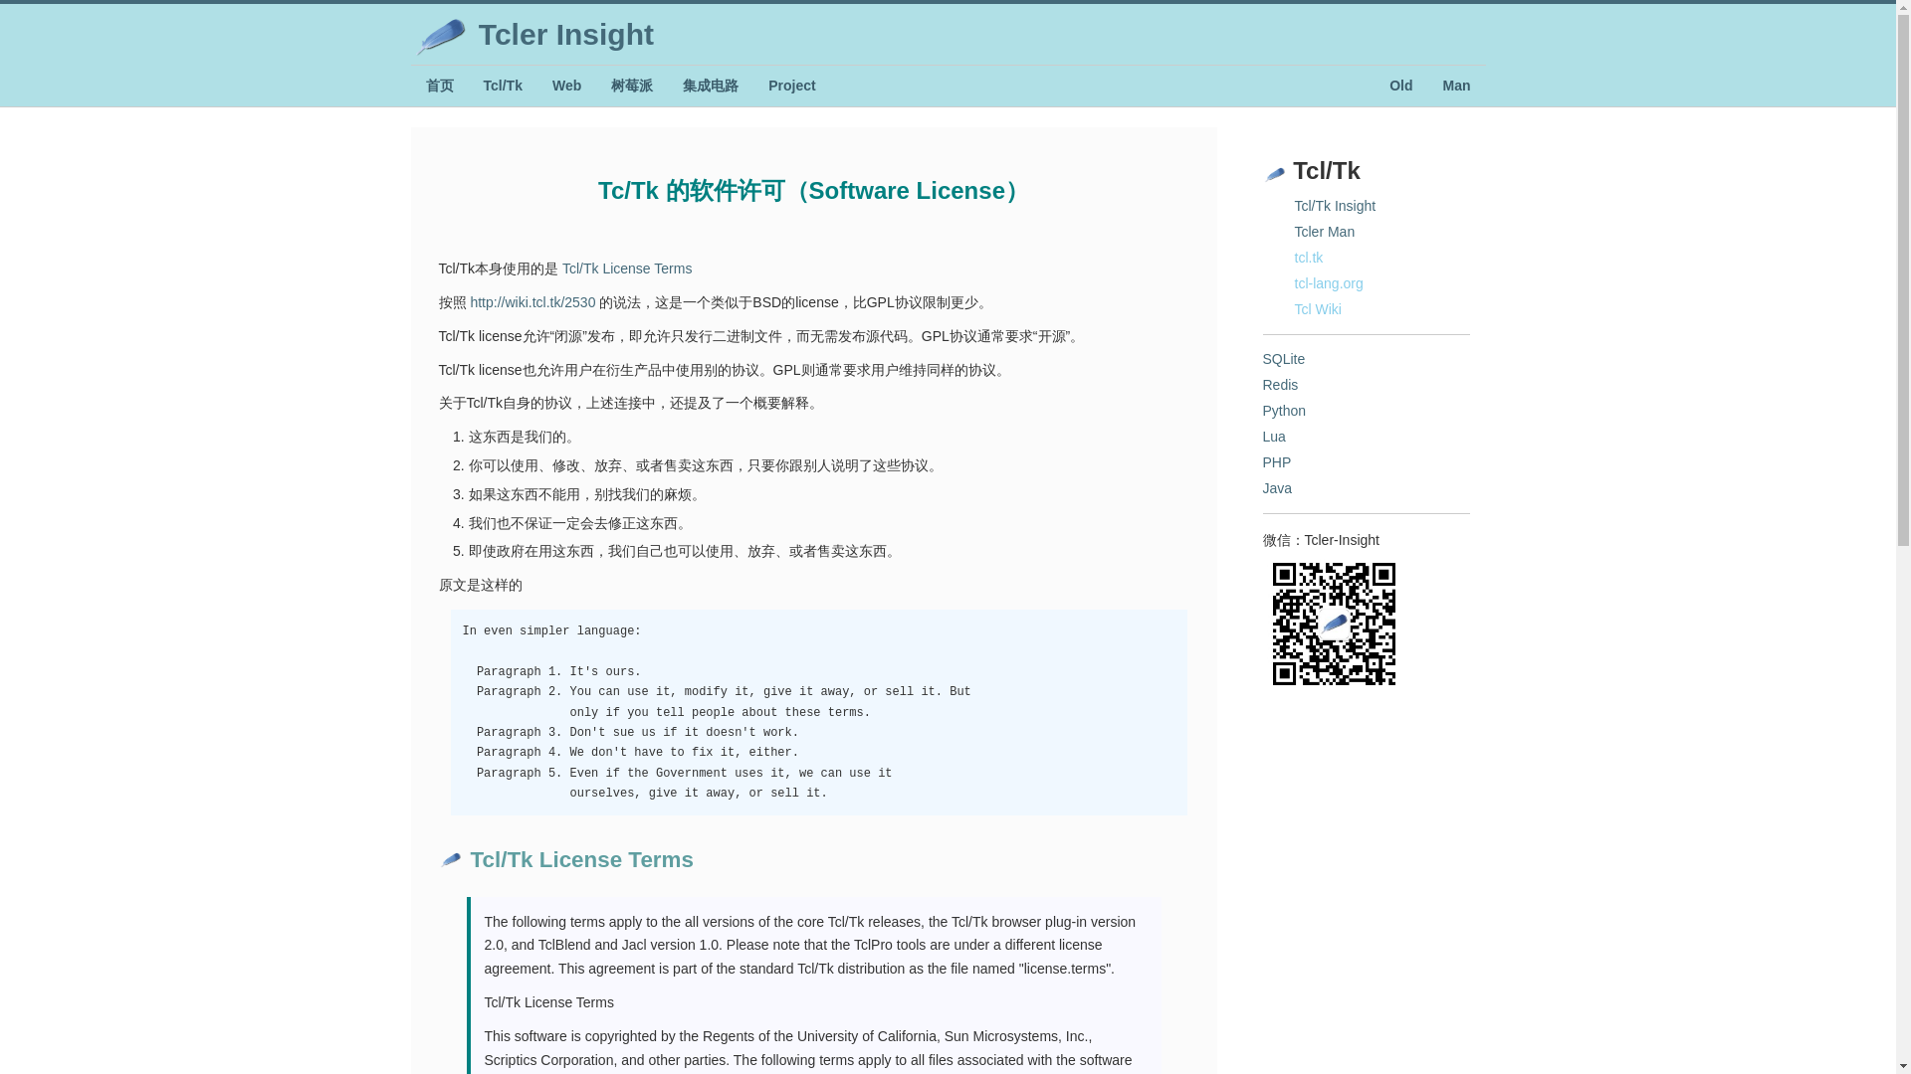  I want to click on Lua, so click(1272, 436).